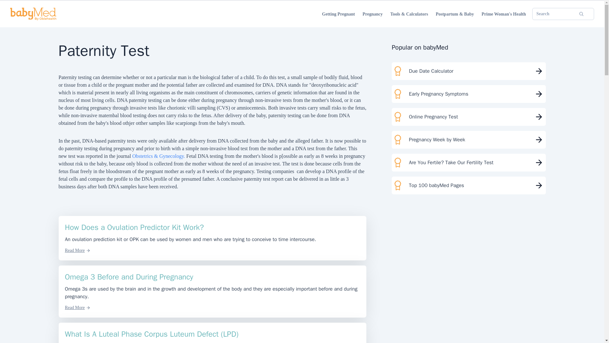  What do you see at coordinates (372, 14) in the screenshot?
I see `Pregnancy` at bounding box center [372, 14].